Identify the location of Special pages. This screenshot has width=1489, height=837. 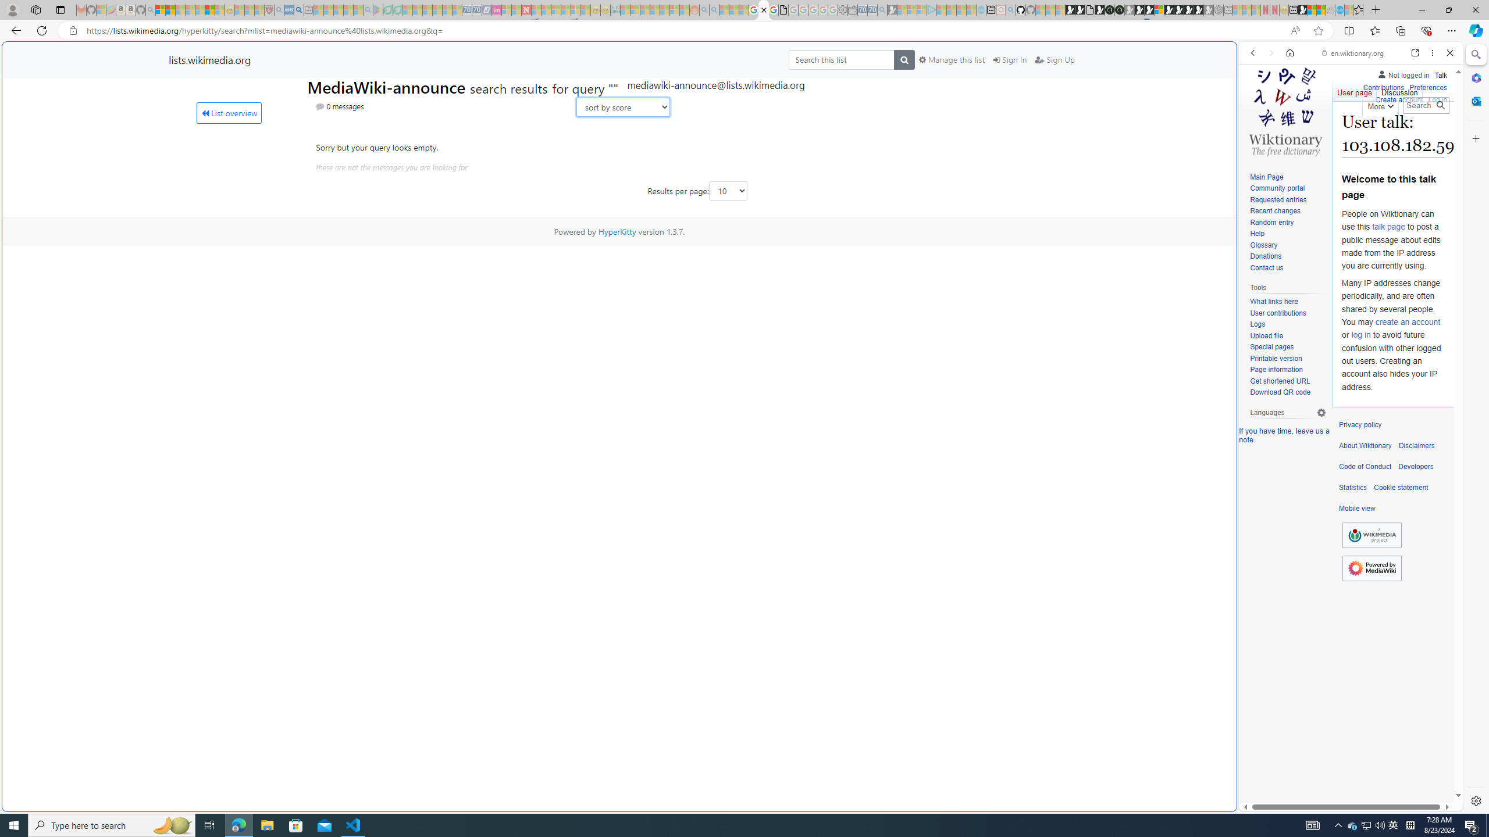
(1288, 347).